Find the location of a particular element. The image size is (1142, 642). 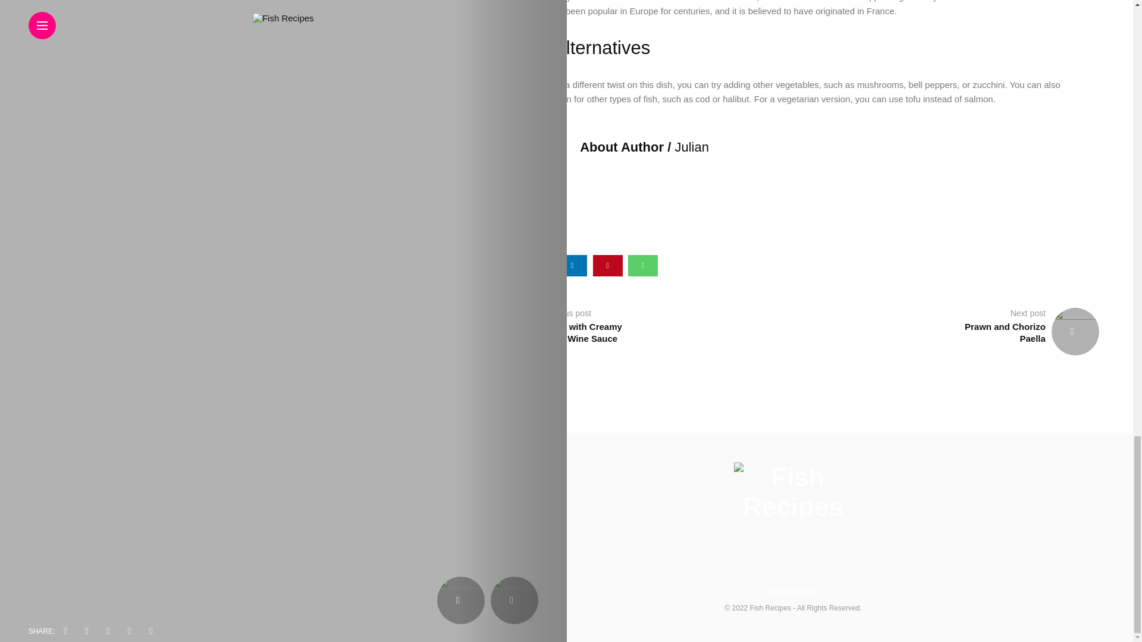

Posts by Julian is located at coordinates (691, 147).